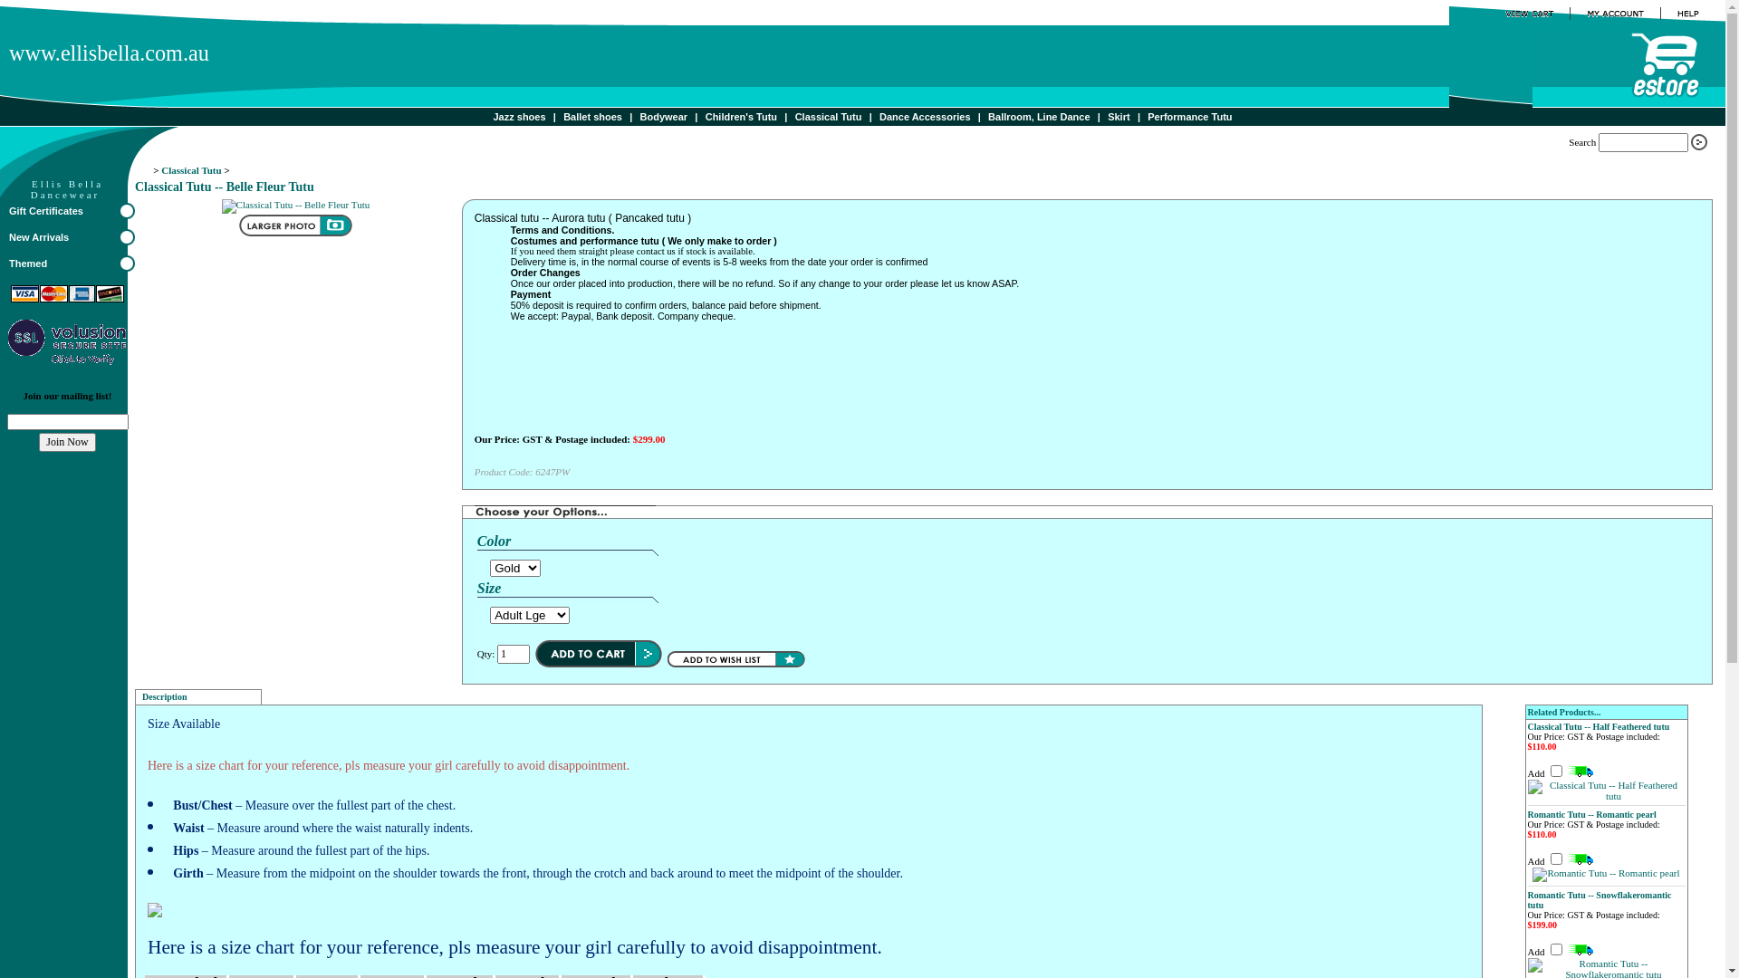 The width and height of the screenshot is (1739, 978). I want to click on Themed, so click(72, 264).